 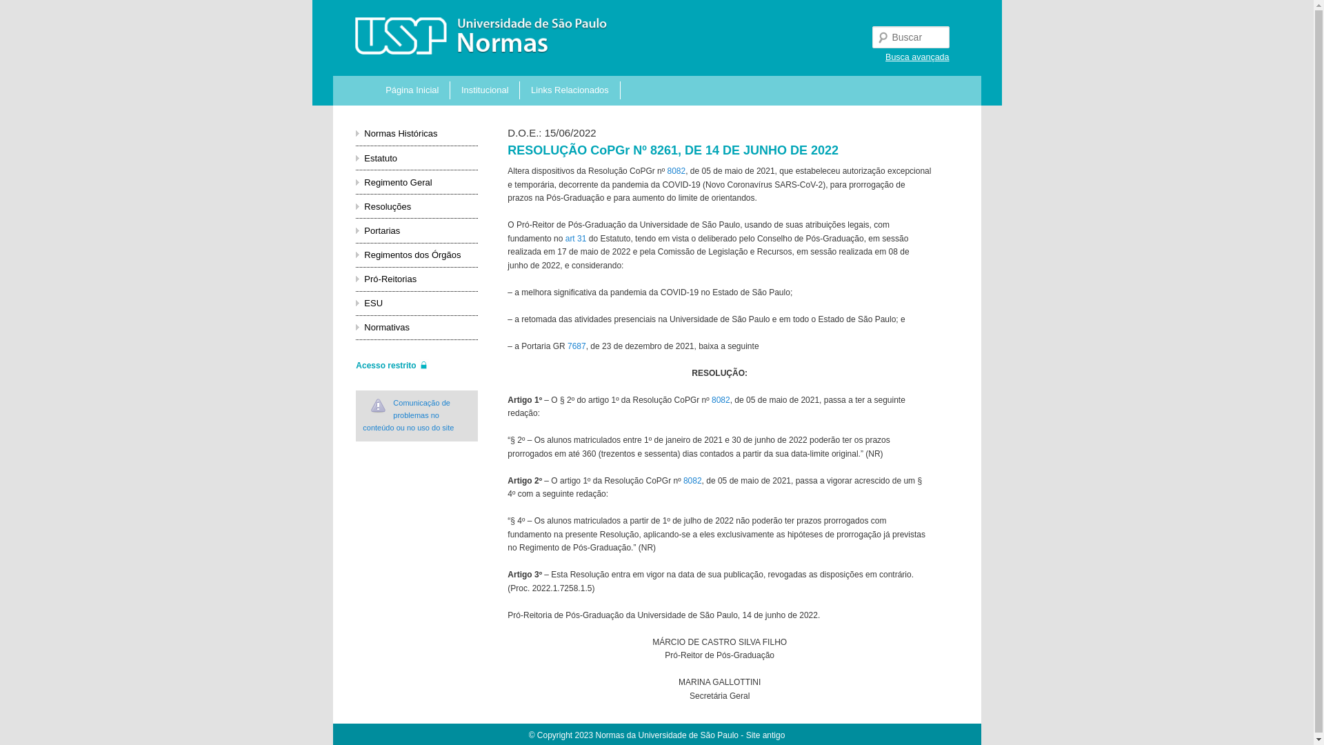 What do you see at coordinates (381, 159) in the screenshot?
I see `Estatuto` at bounding box center [381, 159].